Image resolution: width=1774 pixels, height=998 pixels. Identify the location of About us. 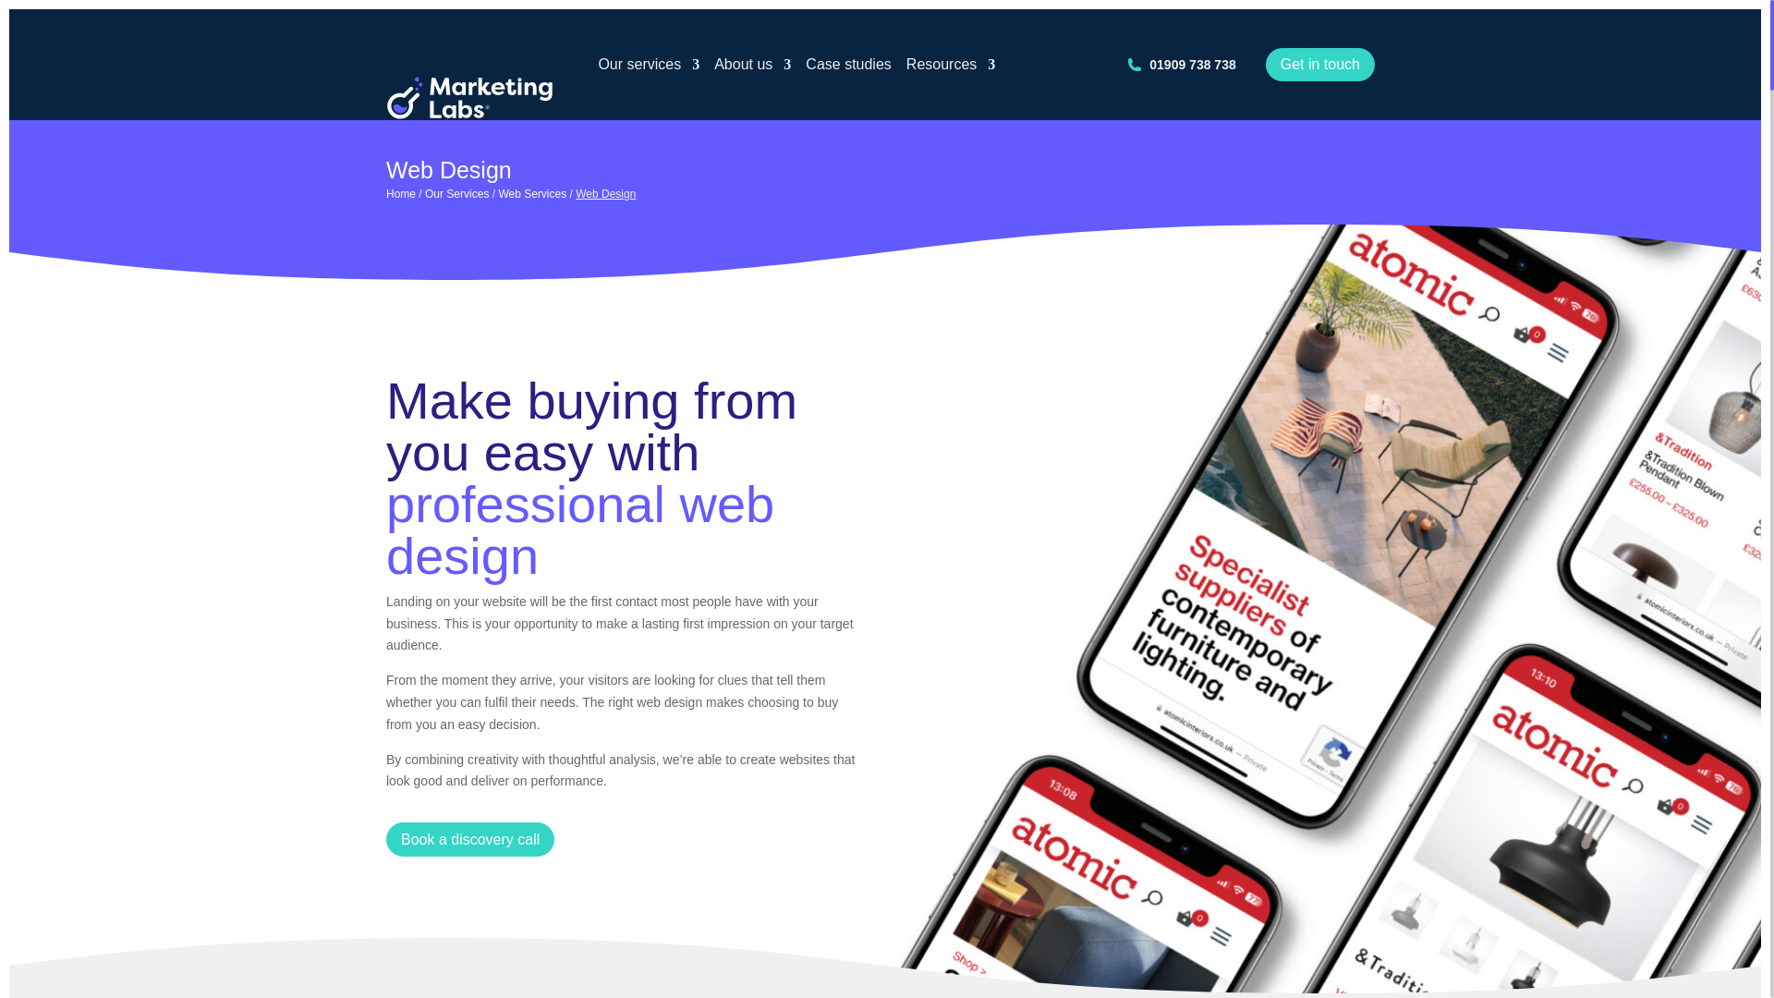
(752, 64).